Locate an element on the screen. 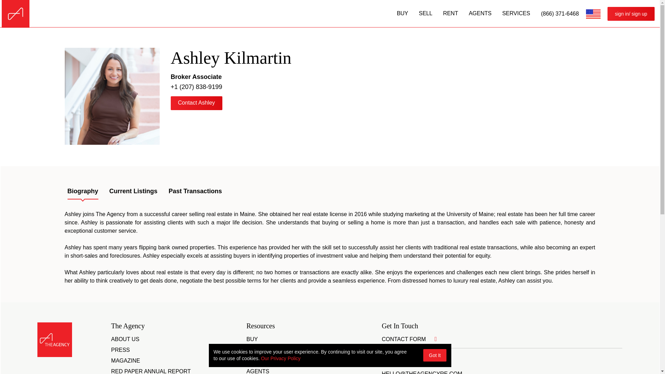 The height and width of the screenshot is (374, 665). ABOUT US is located at coordinates (125, 339).